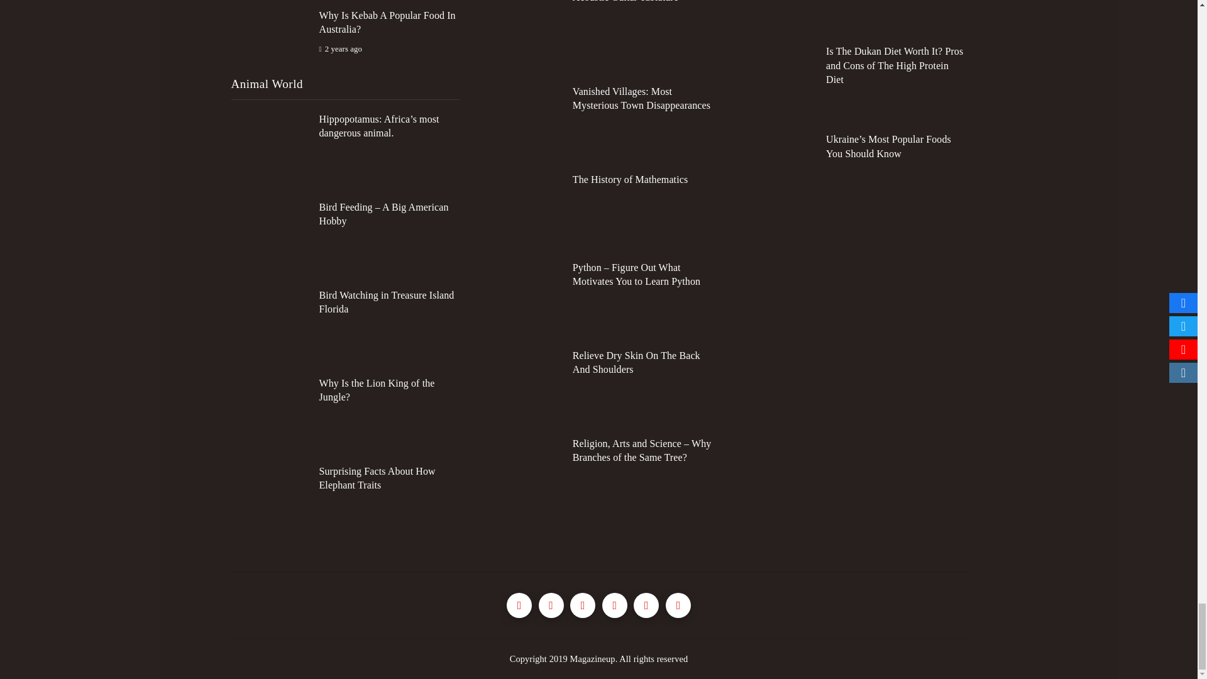 This screenshot has height=679, width=1207. What do you see at coordinates (551, 605) in the screenshot?
I see `Twitter` at bounding box center [551, 605].